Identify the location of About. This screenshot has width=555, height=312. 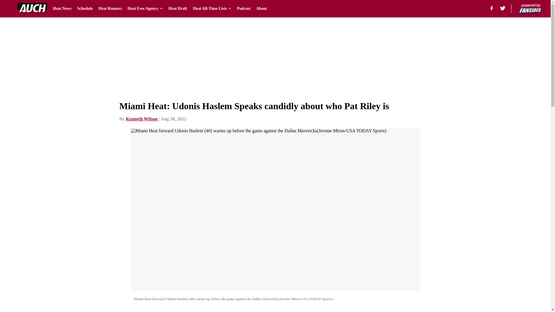
(261, 9).